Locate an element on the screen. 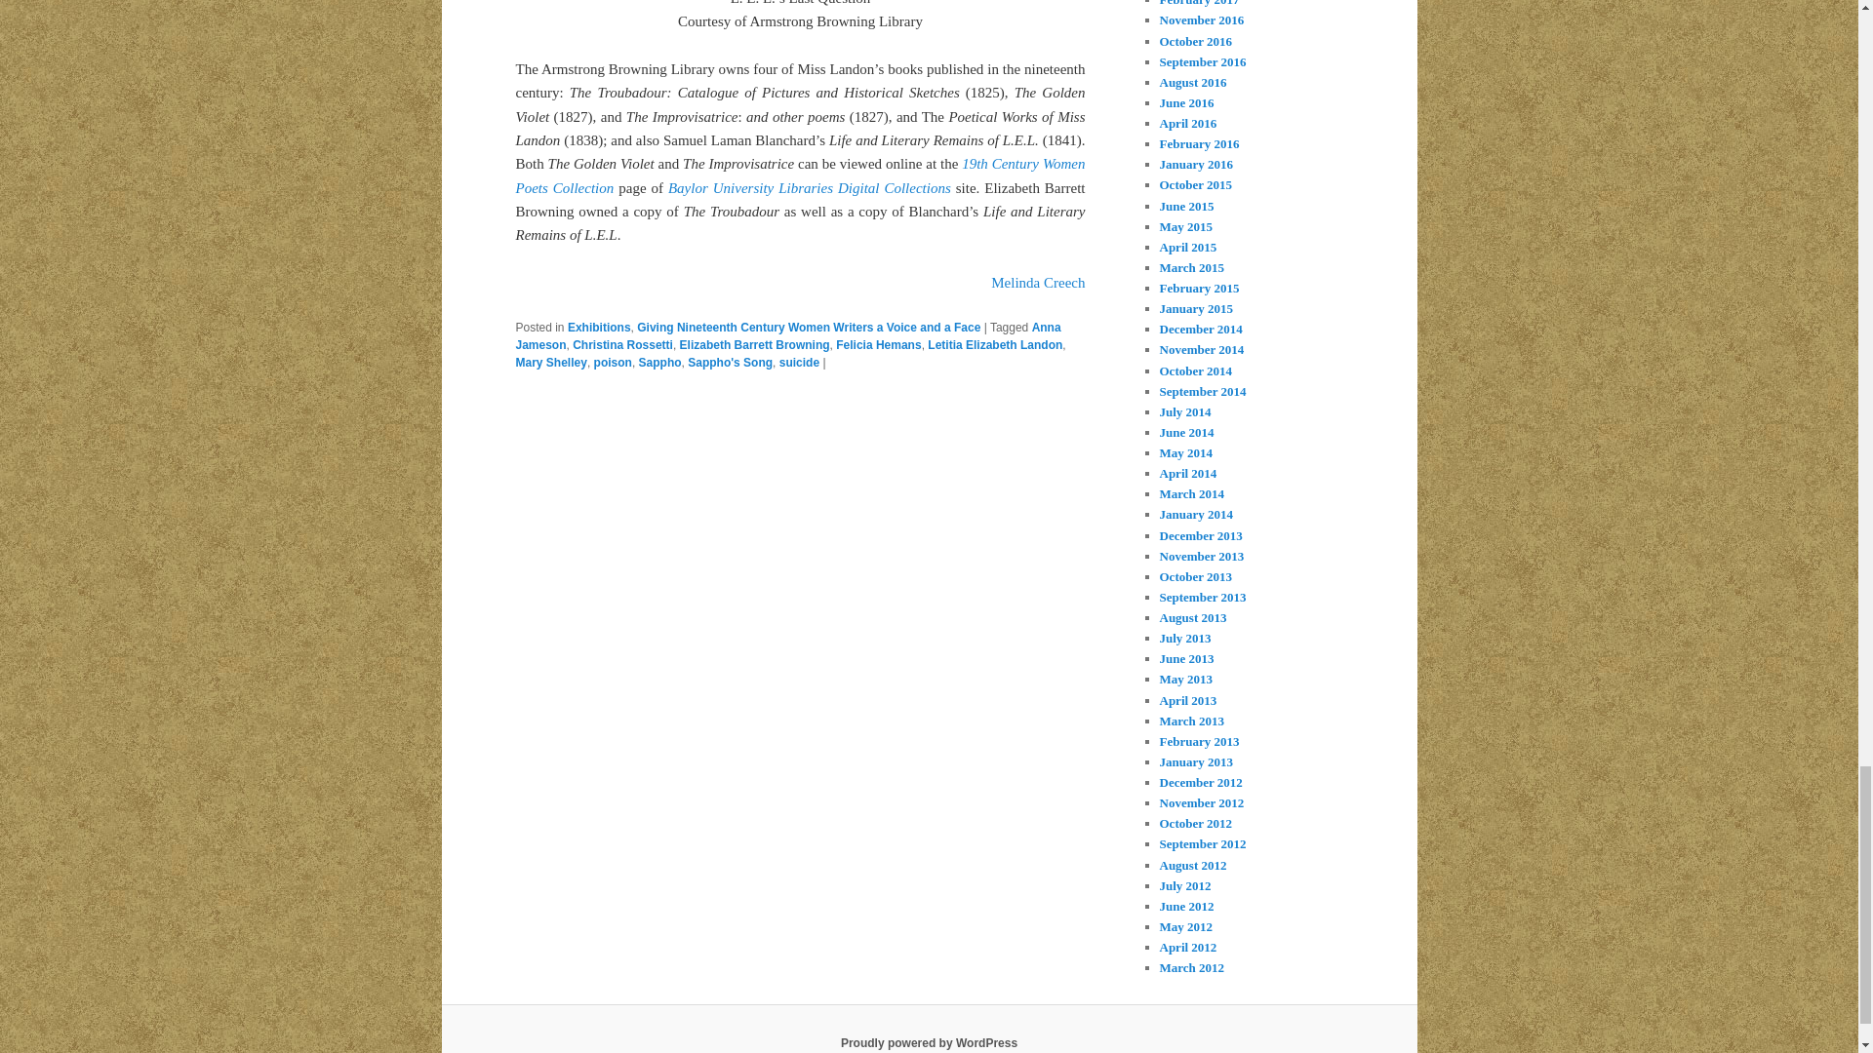  Sappho's Song is located at coordinates (730, 363).